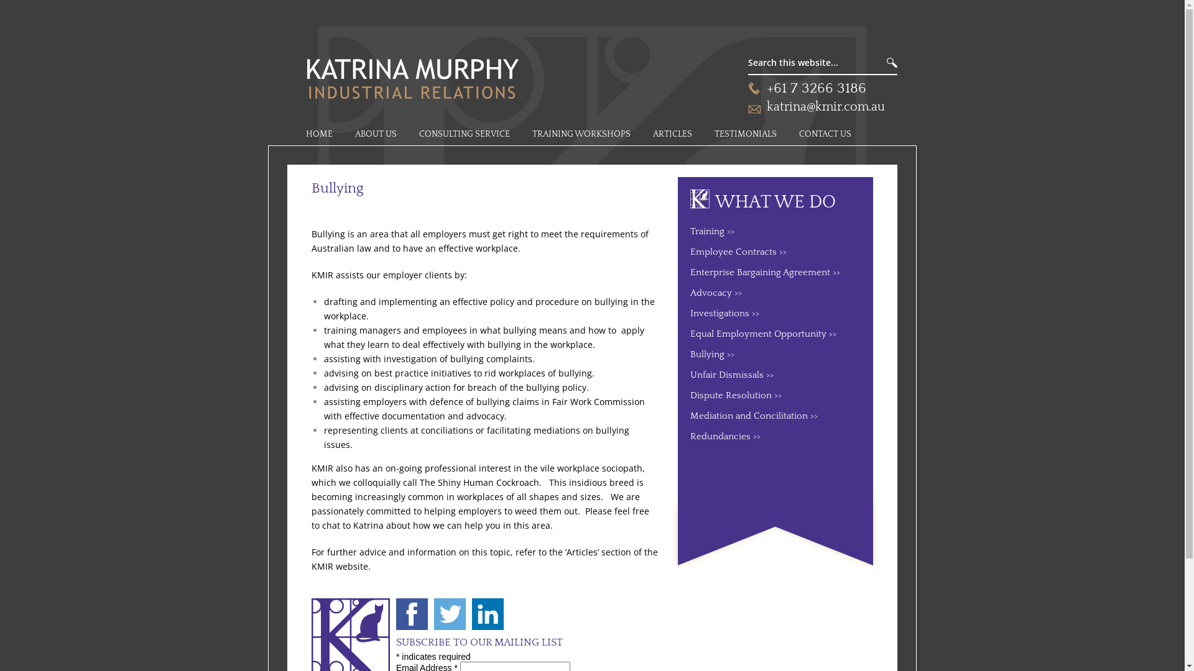  I want to click on Employee Contracts, so click(739, 252).